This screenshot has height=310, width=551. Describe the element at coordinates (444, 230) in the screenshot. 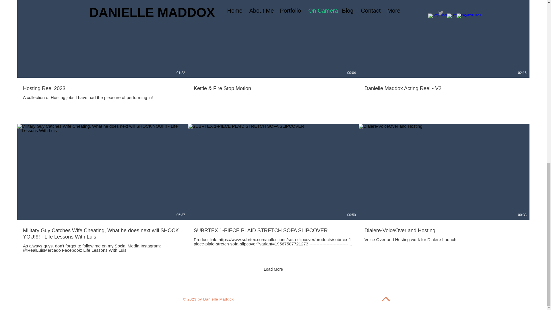

I see `Dialere-VoiceOver and Hosting` at that location.